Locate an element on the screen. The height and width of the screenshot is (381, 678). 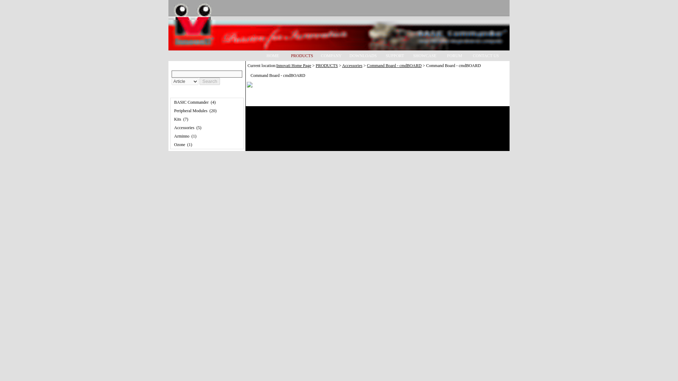
Search is located at coordinates (209, 81).